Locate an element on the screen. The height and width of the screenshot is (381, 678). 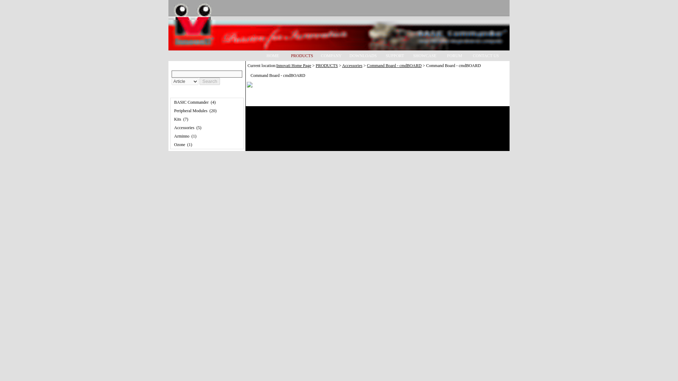
Search is located at coordinates (209, 81).